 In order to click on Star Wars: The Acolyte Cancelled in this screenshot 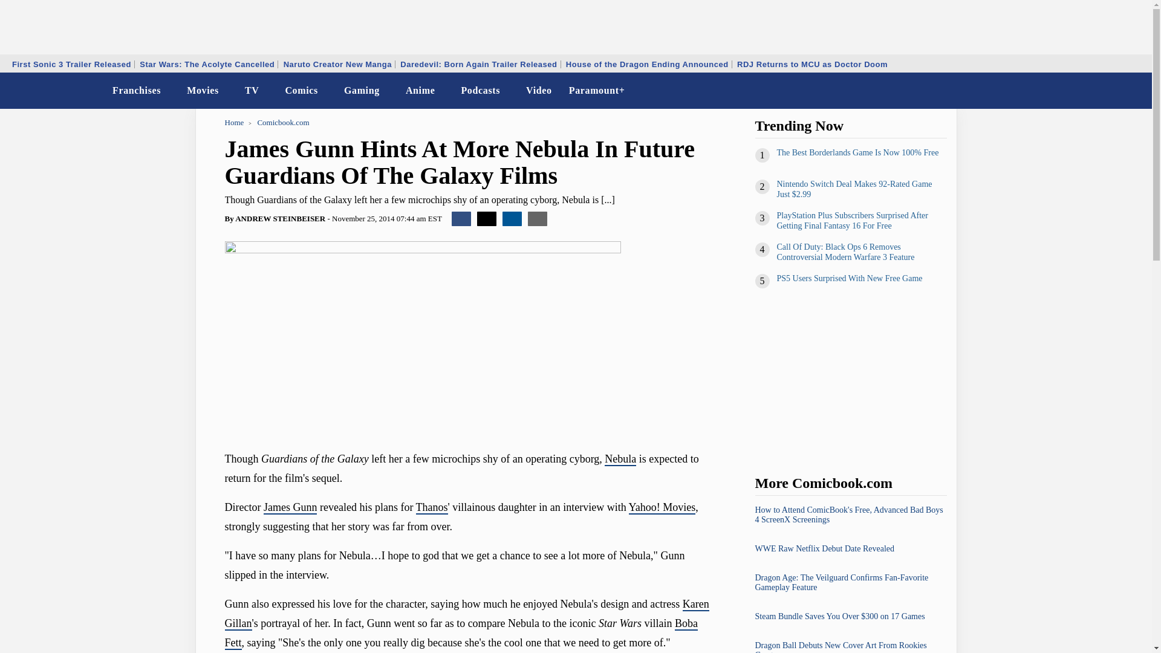, I will do `click(207, 64)`.